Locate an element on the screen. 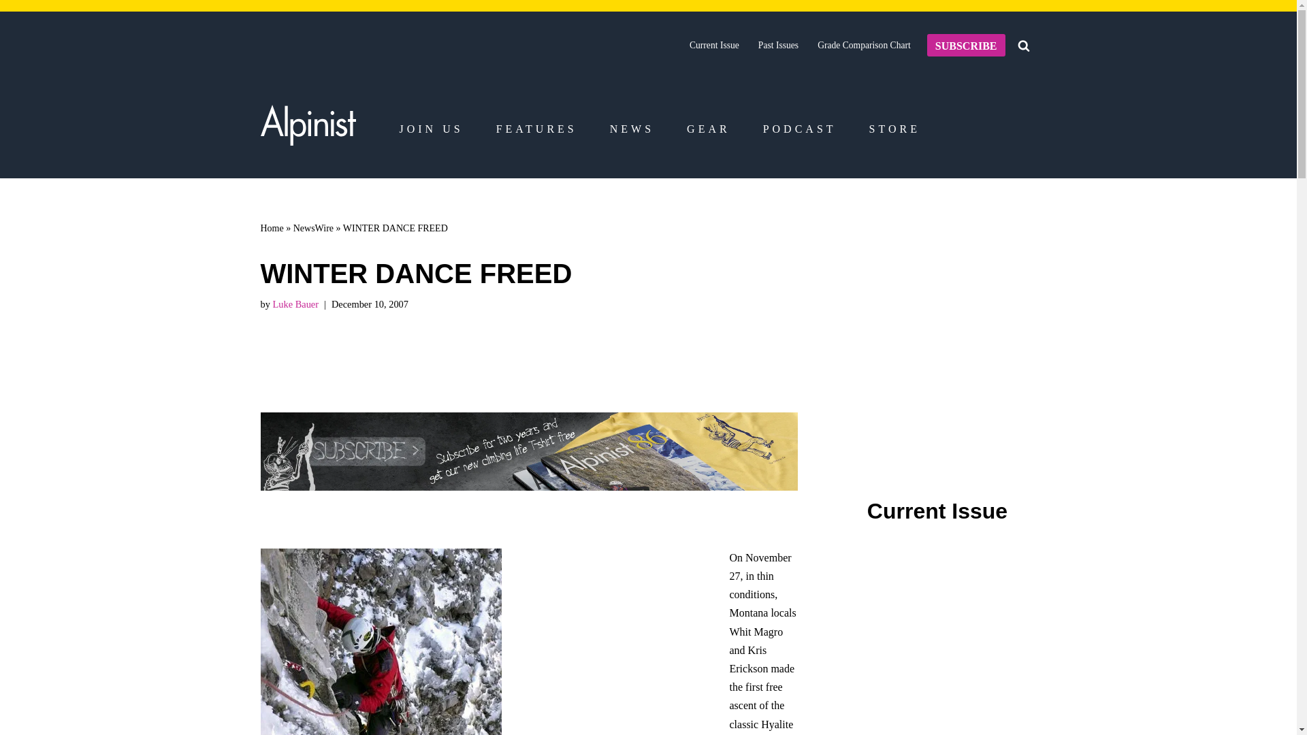  NewsWire is located at coordinates (313, 229).